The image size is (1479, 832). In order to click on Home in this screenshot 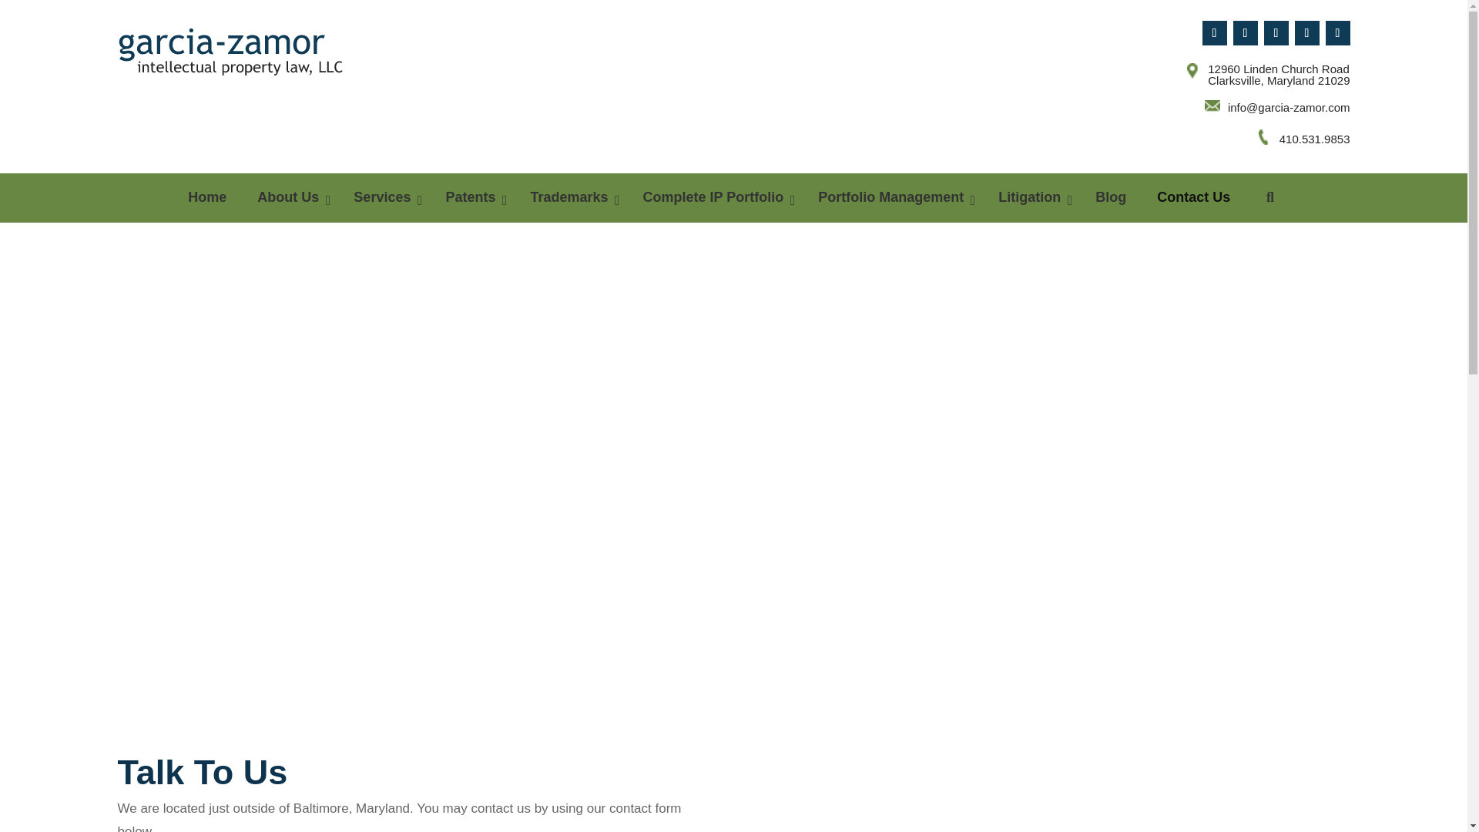, I will do `click(207, 197)`.